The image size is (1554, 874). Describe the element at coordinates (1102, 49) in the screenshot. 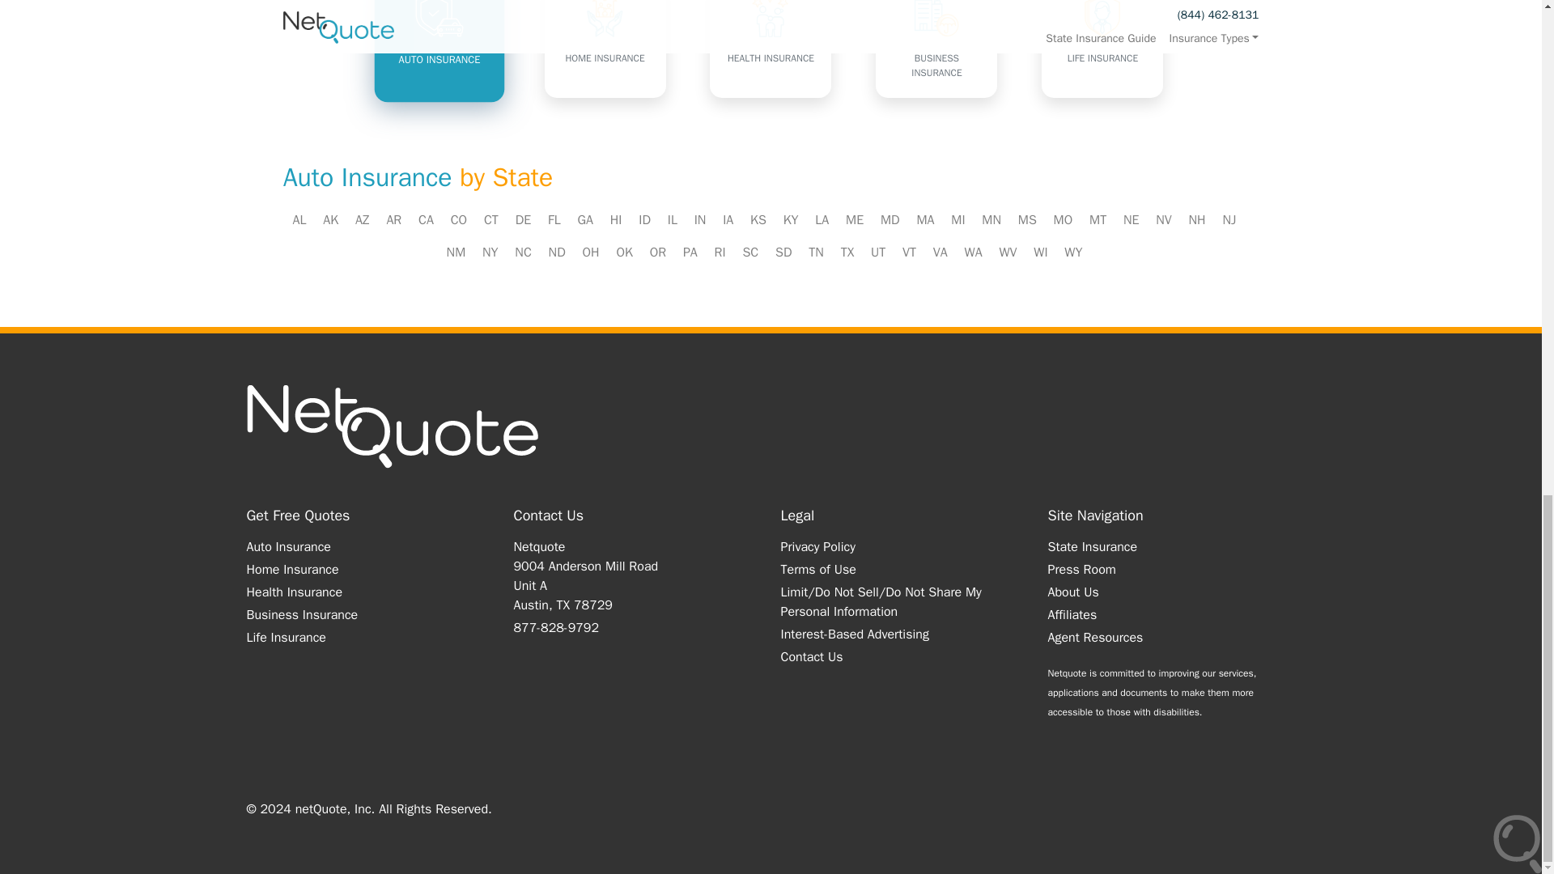

I see `LIFE INSURANCE` at that location.